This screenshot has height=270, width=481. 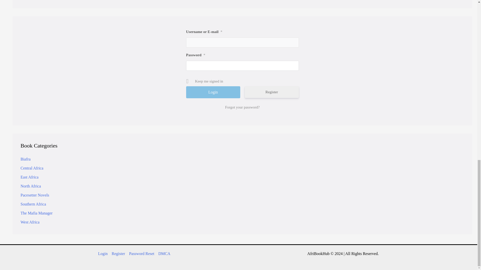 What do you see at coordinates (33, 204) in the screenshot?
I see `Southern Africa` at bounding box center [33, 204].